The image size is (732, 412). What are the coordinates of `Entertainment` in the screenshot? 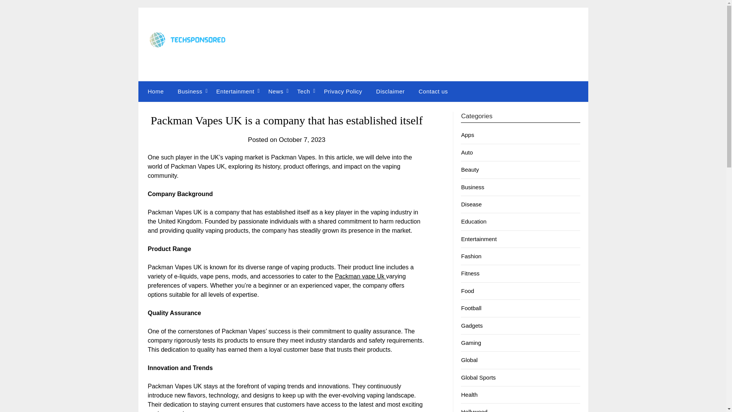 It's located at (235, 91).